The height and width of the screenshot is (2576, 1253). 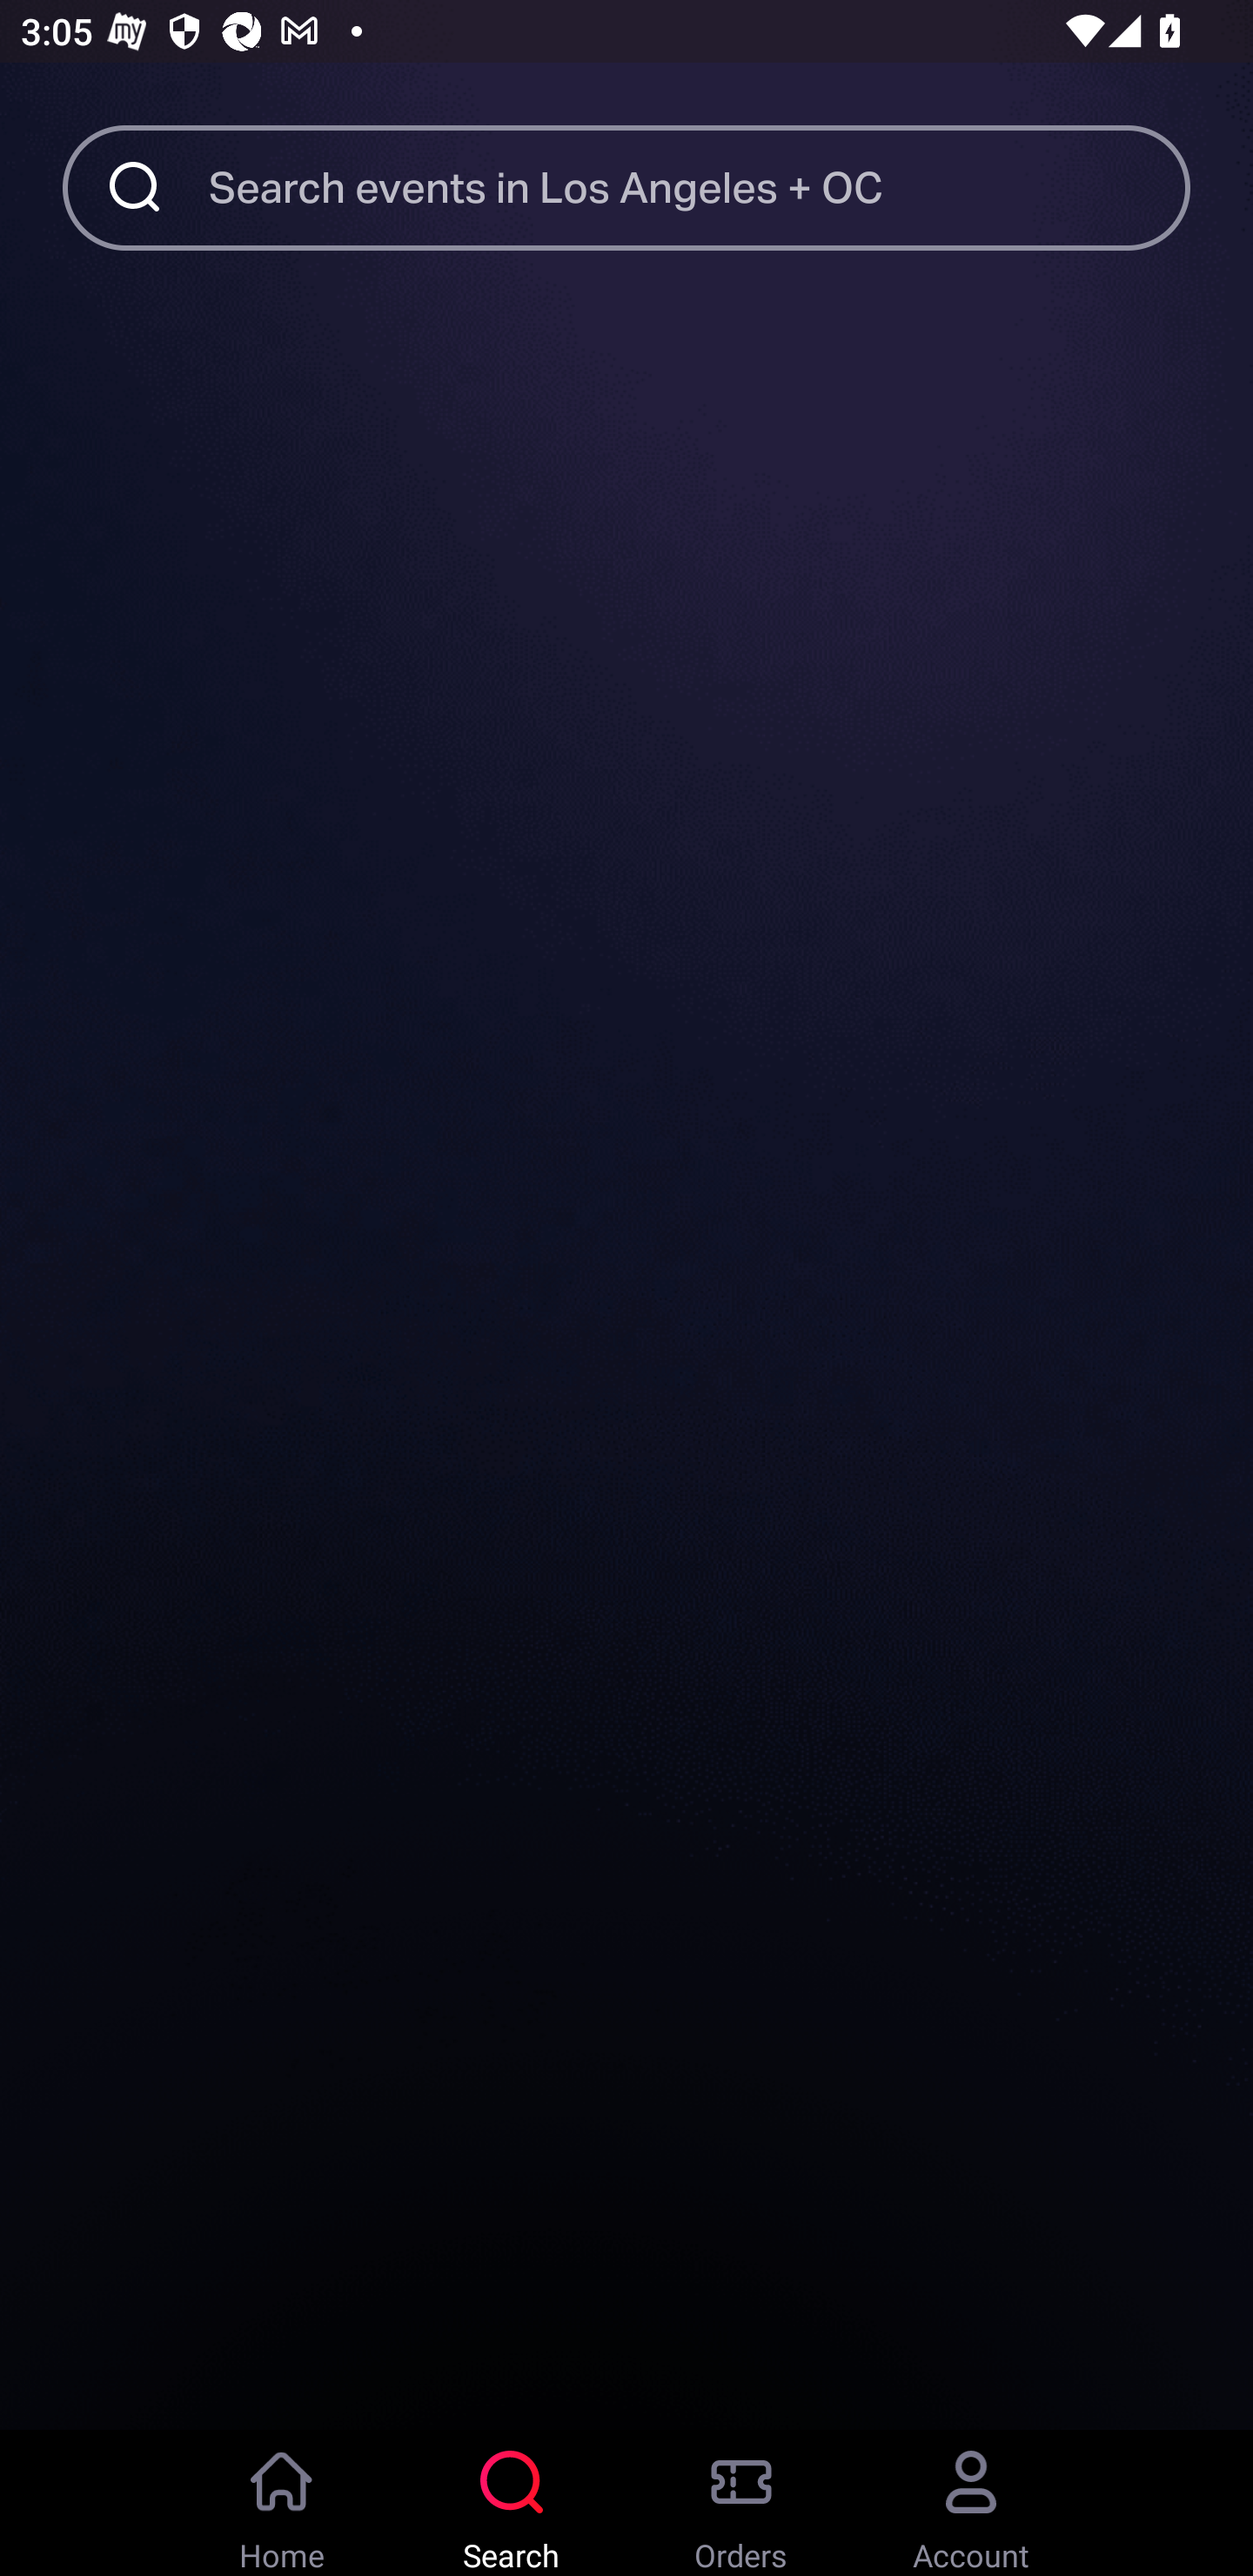 I want to click on Home, so click(x=282, y=2503).